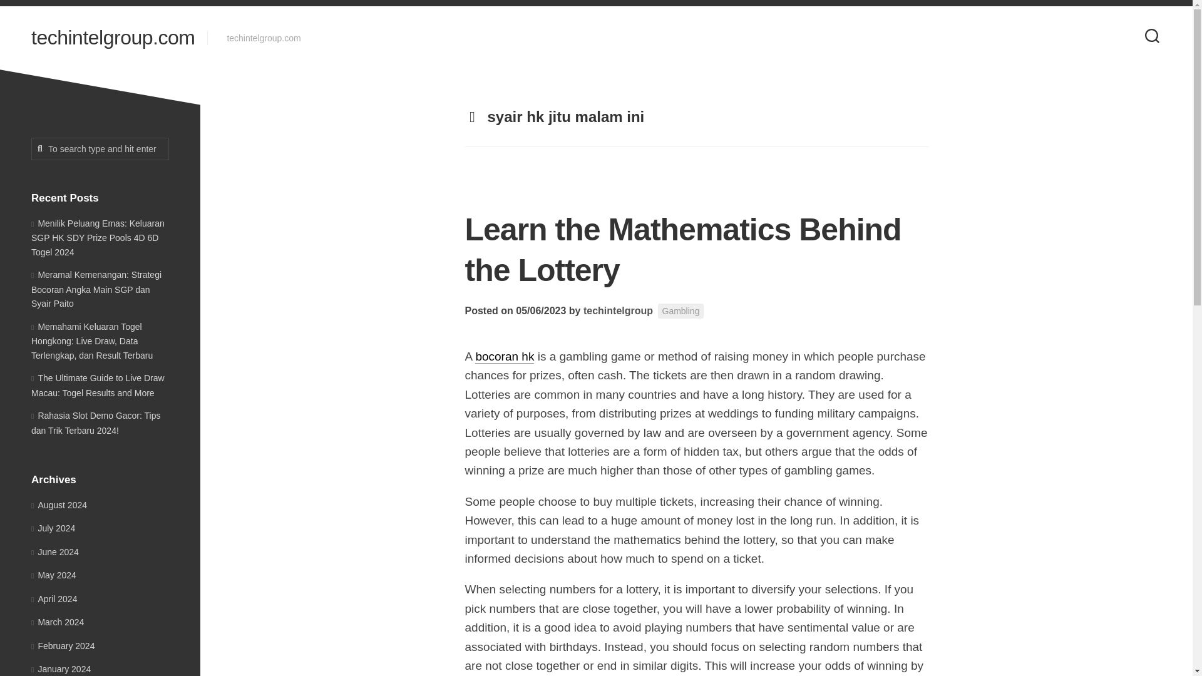 This screenshot has width=1202, height=676. Describe the element at coordinates (617, 310) in the screenshot. I see `techintelgroup` at that location.